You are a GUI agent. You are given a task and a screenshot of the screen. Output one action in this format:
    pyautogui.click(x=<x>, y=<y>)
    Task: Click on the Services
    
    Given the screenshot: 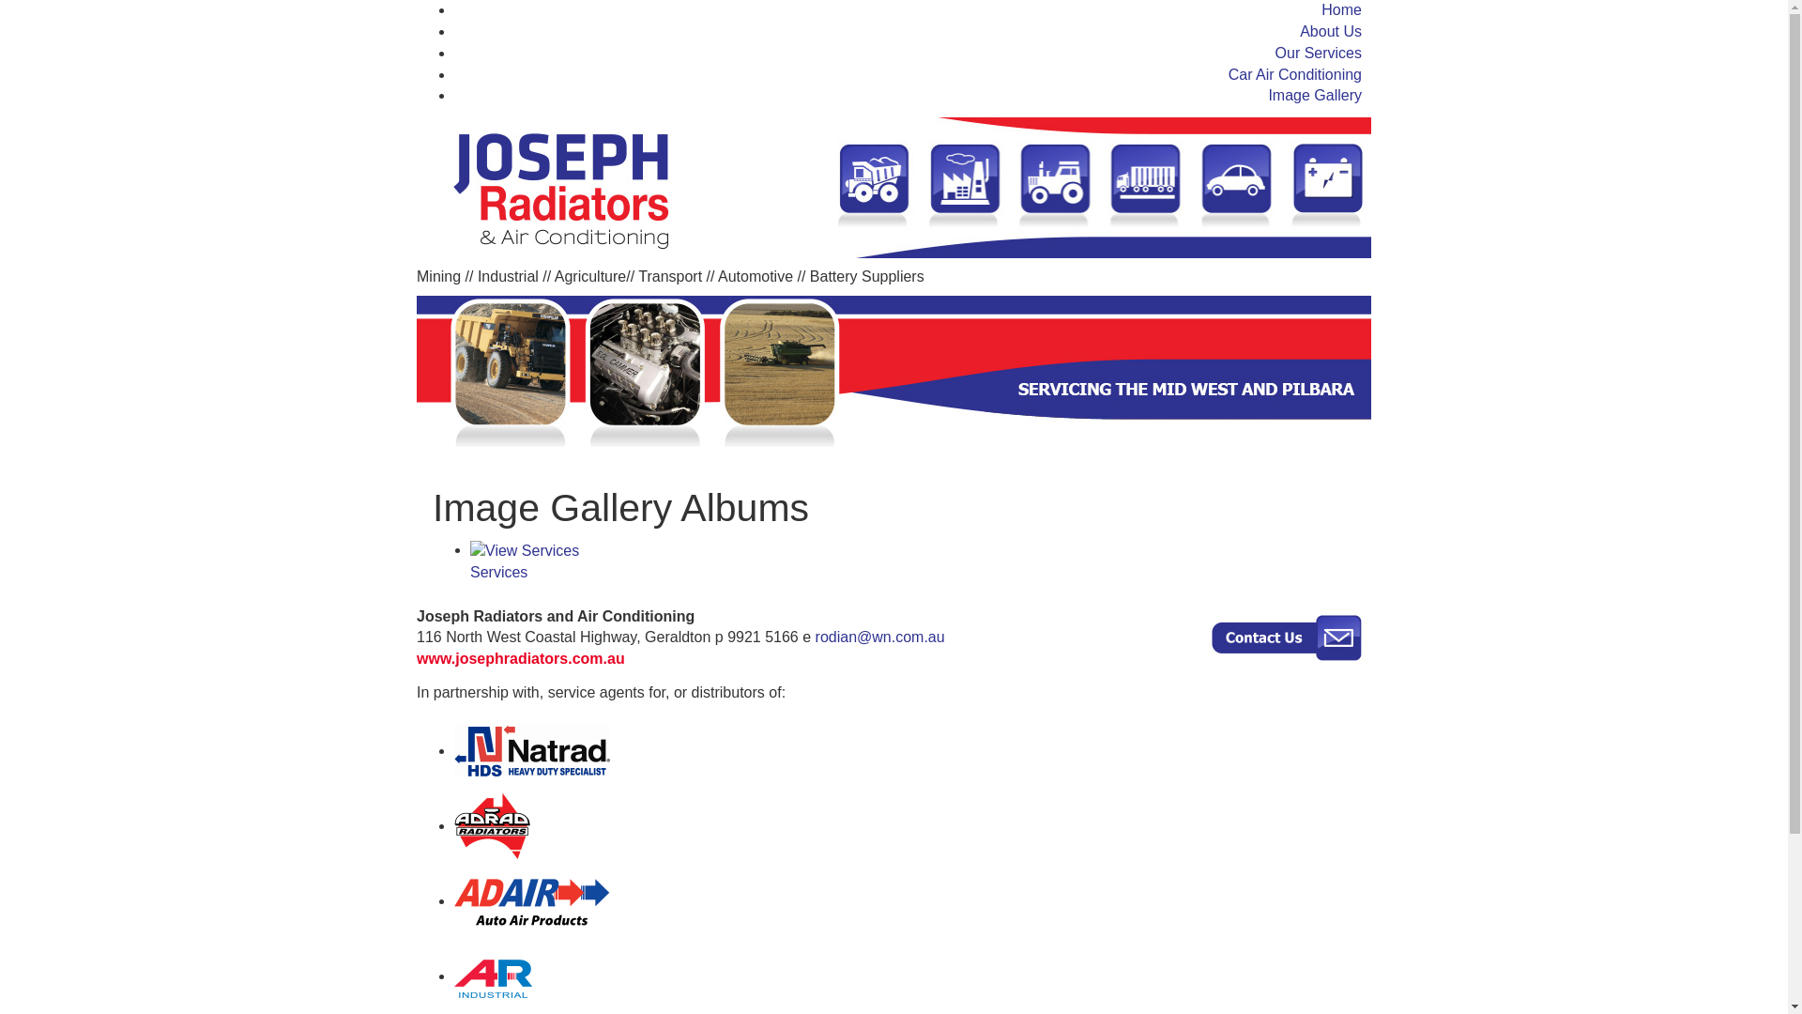 What is the action you would take?
    pyautogui.click(x=916, y=562)
    